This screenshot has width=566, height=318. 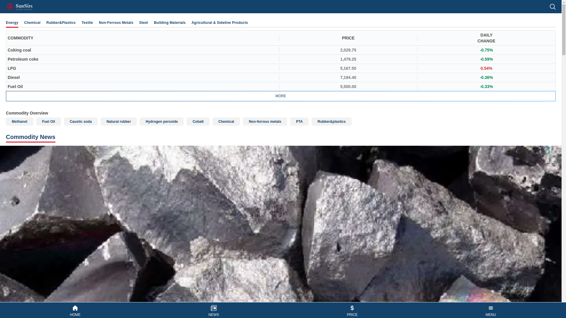 I want to click on Textile, so click(x=87, y=22).